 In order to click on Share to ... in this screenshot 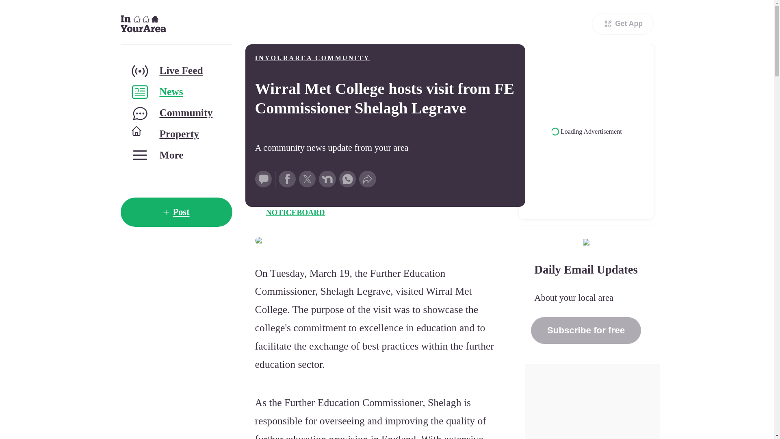, I will do `click(367, 179)`.